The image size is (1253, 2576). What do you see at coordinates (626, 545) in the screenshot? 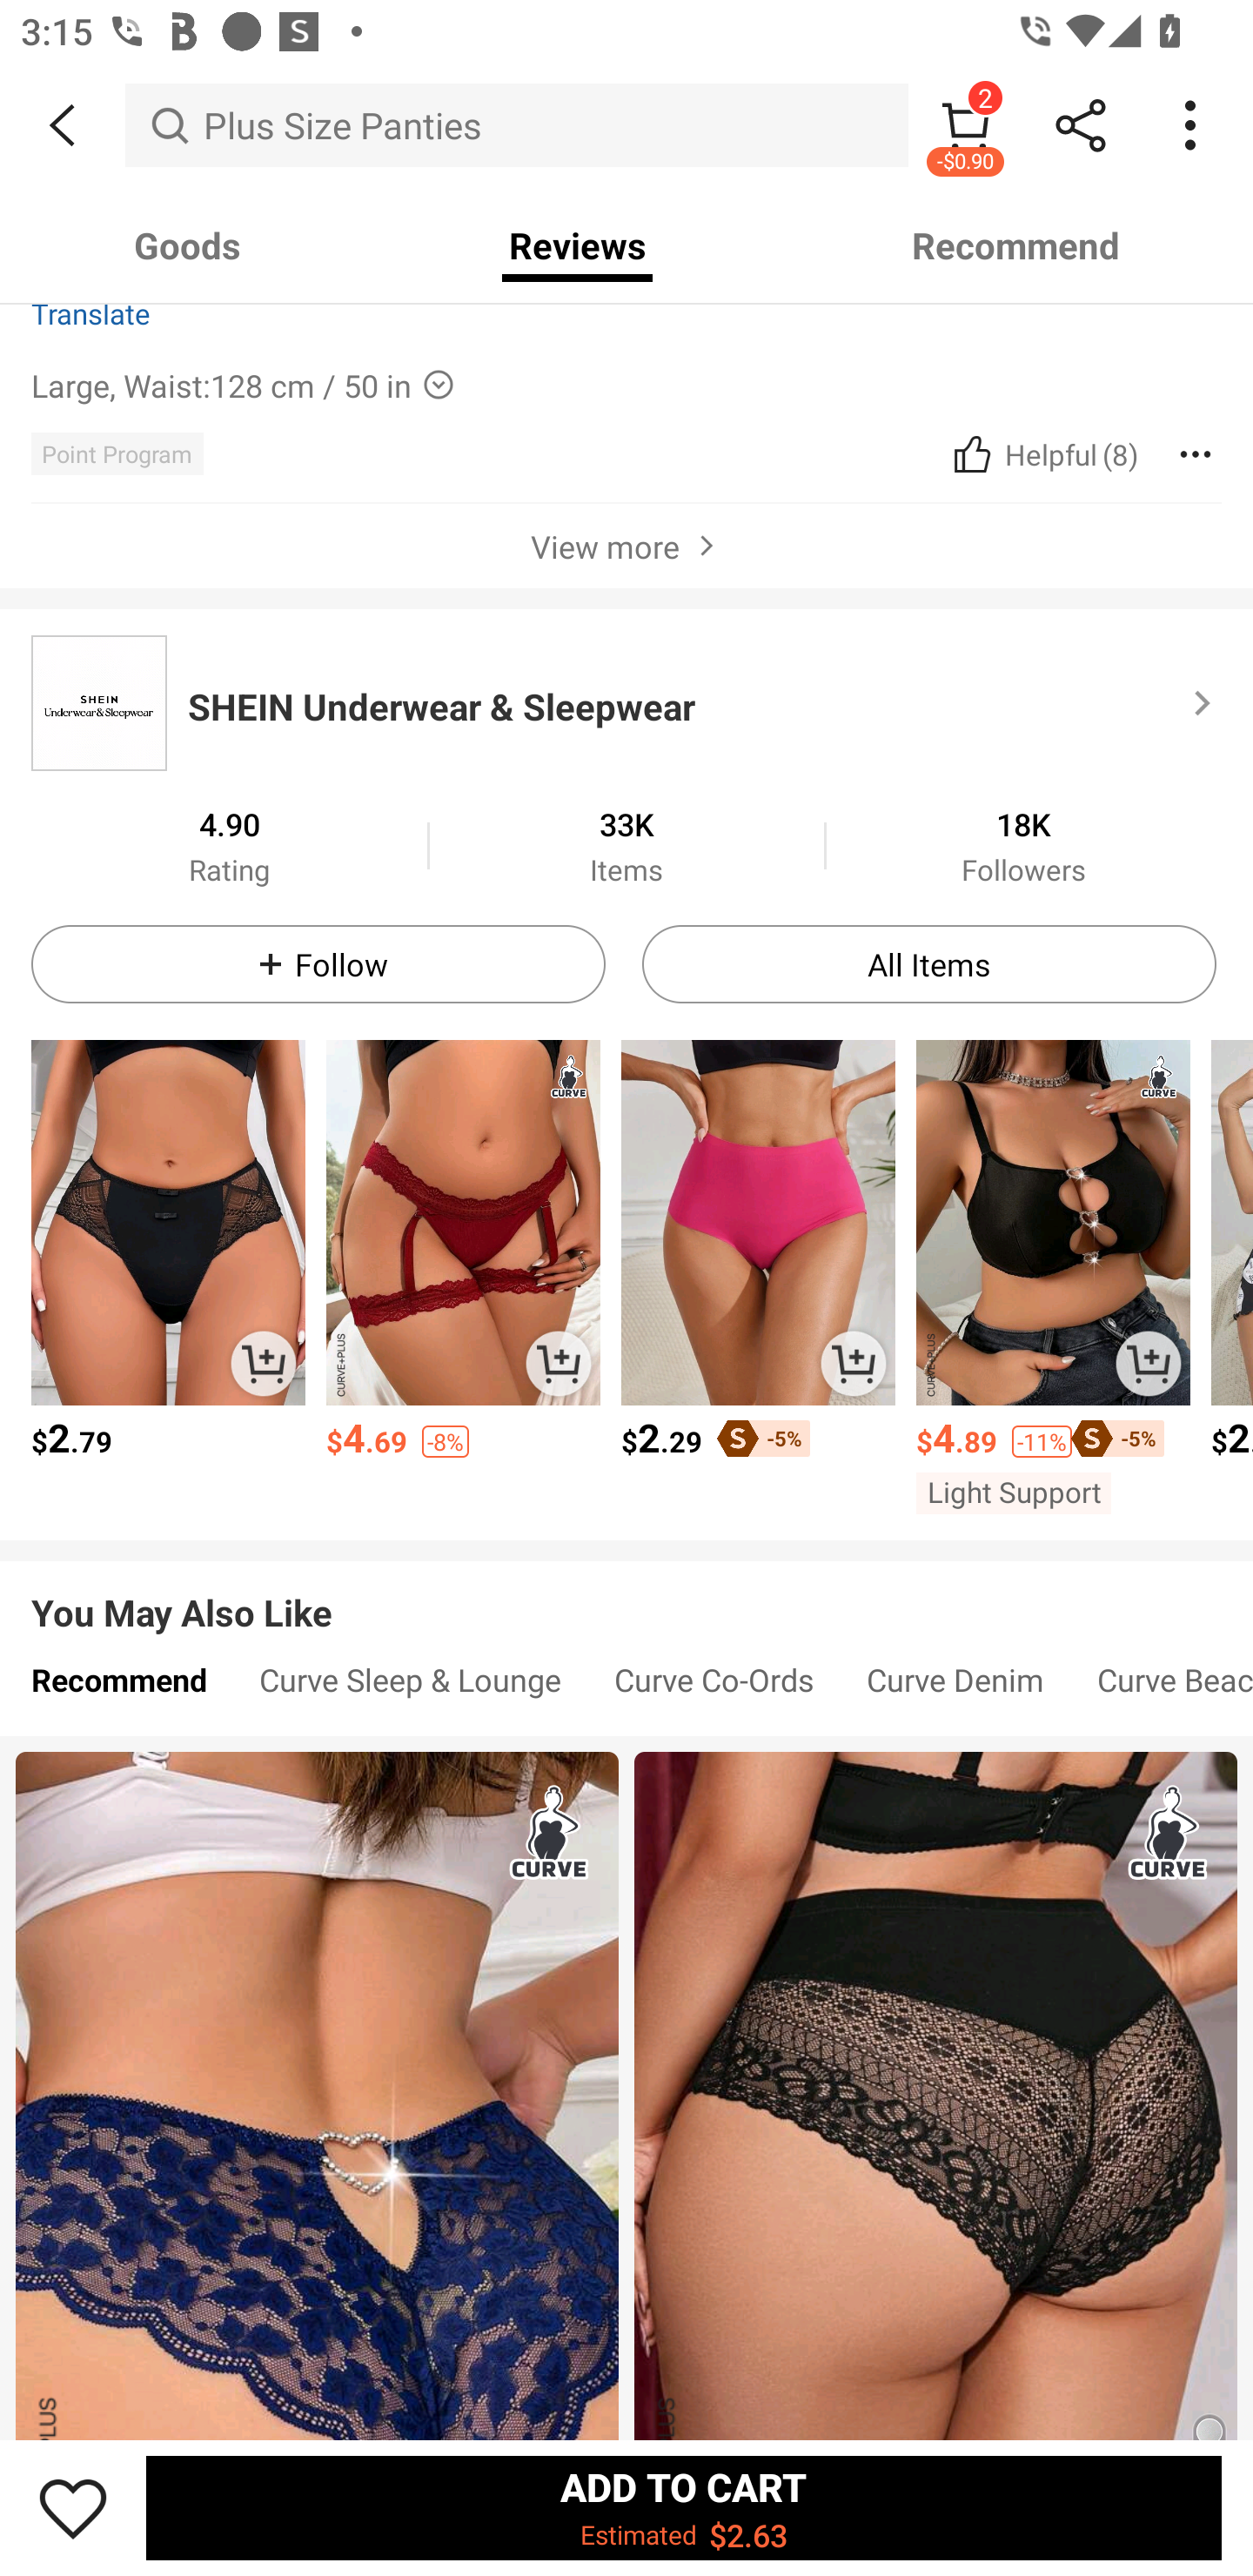
I see `View more` at bounding box center [626, 545].